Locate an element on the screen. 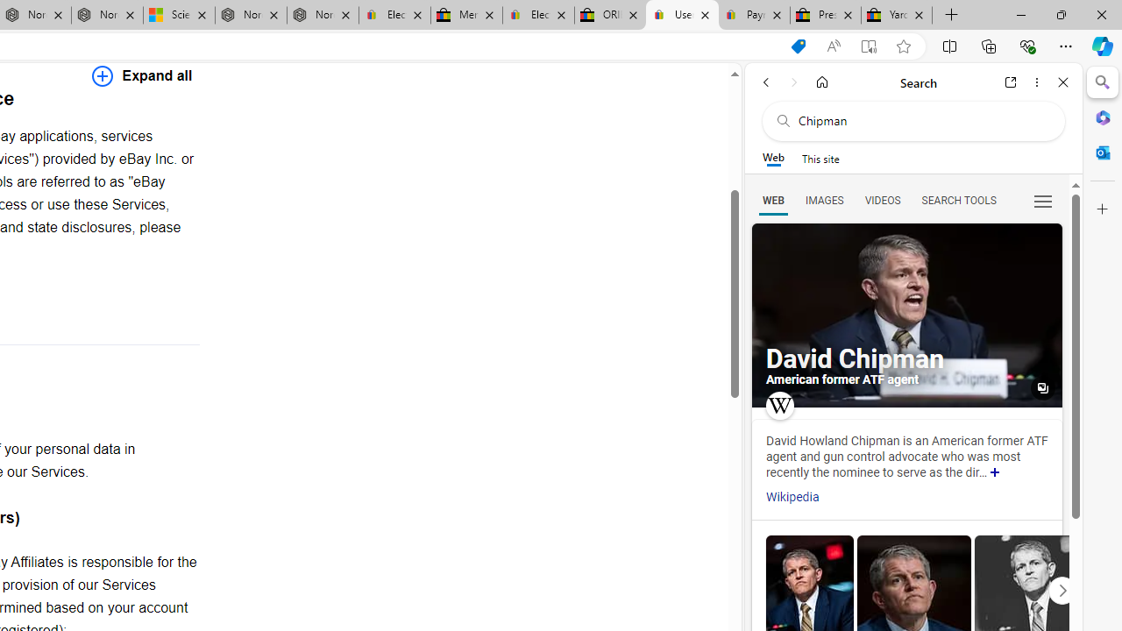 The height and width of the screenshot is (631, 1122). Click to scroll right is located at coordinates (1062, 589).